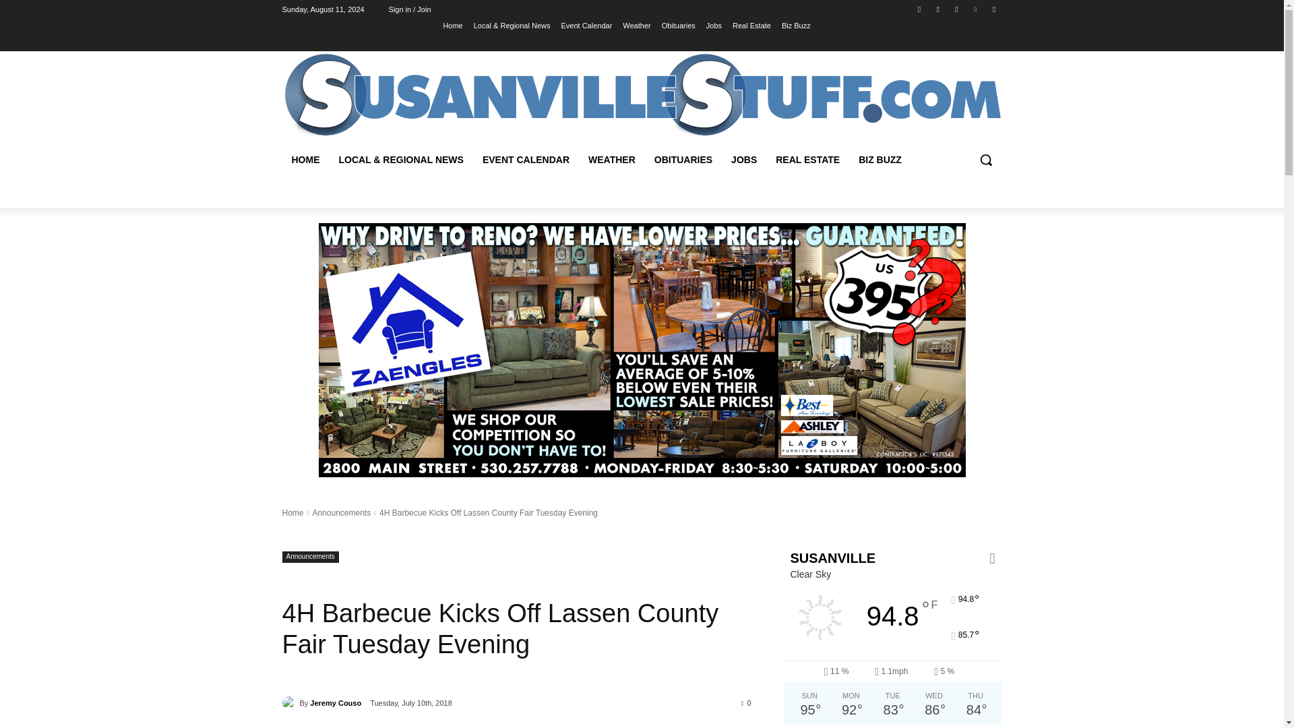 The width and height of the screenshot is (1294, 728). What do you see at coordinates (796, 25) in the screenshot?
I see `Biz Buzz` at bounding box center [796, 25].